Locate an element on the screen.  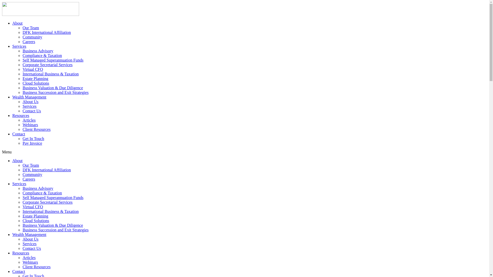
Compliance & Taxation is located at coordinates (42, 193).